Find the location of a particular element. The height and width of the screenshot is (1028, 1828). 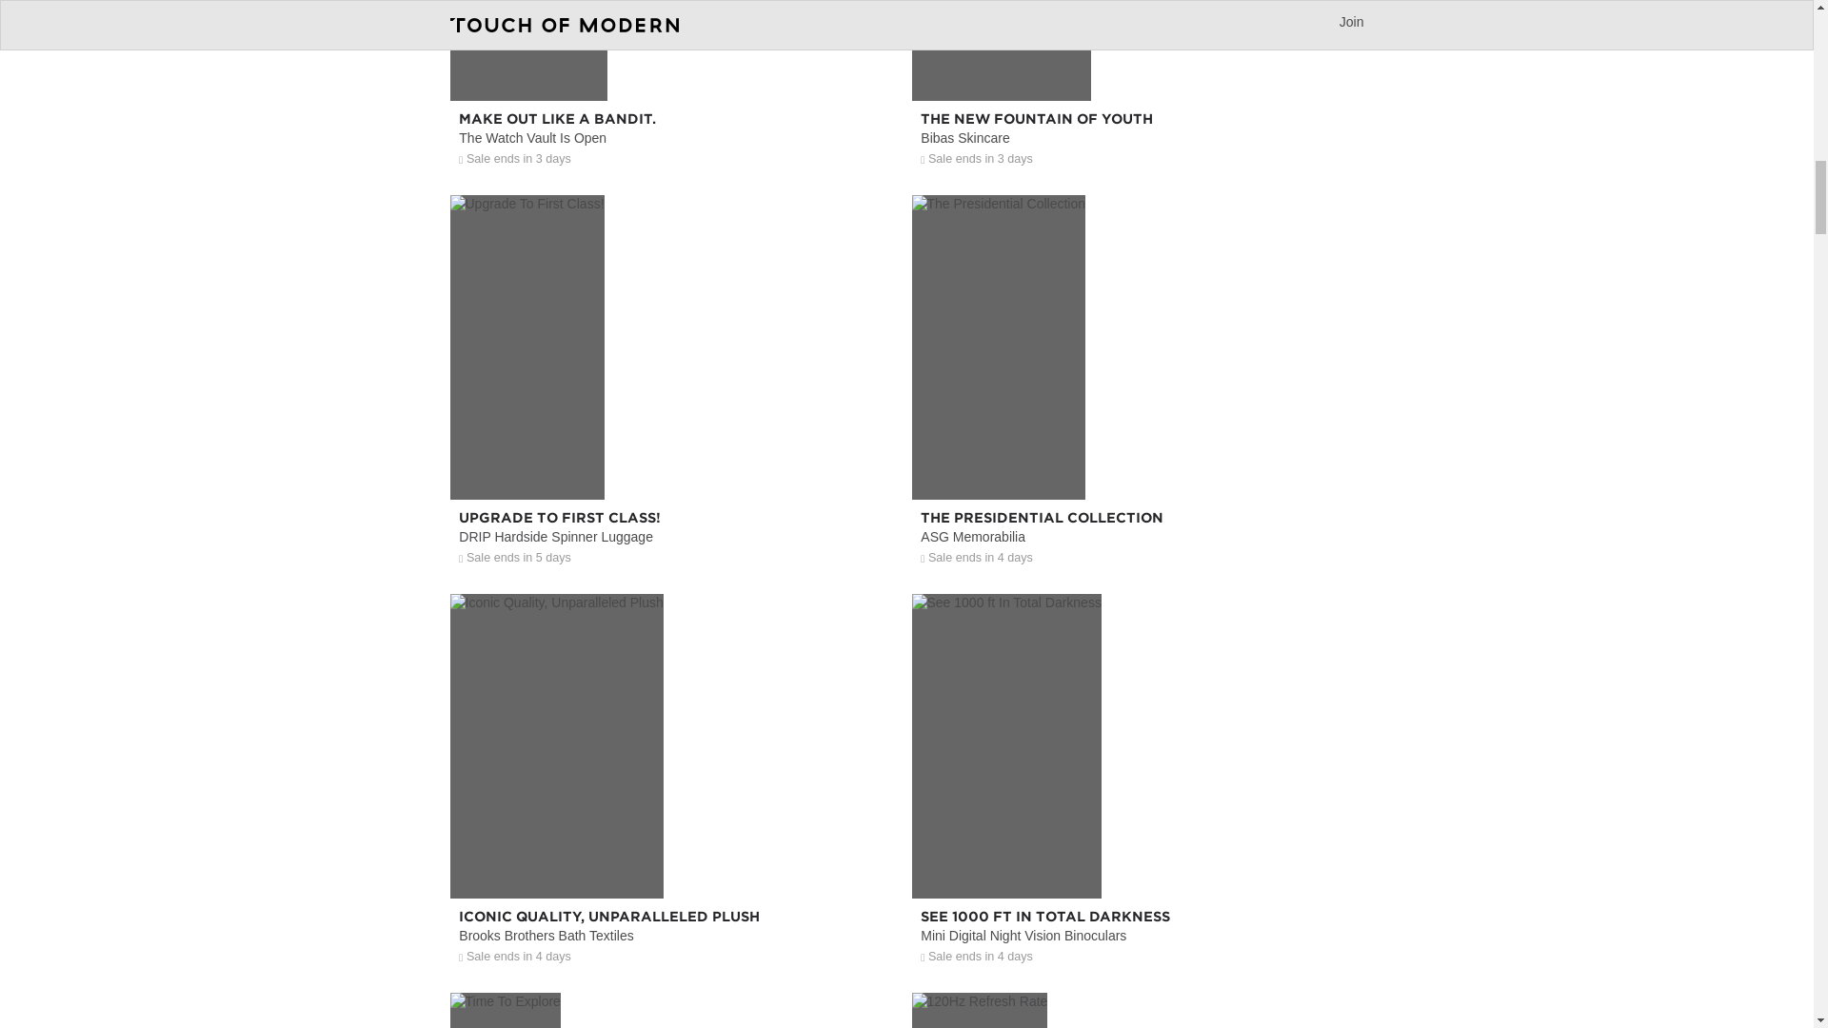

The Presidential Collection  is located at coordinates (1138, 459).